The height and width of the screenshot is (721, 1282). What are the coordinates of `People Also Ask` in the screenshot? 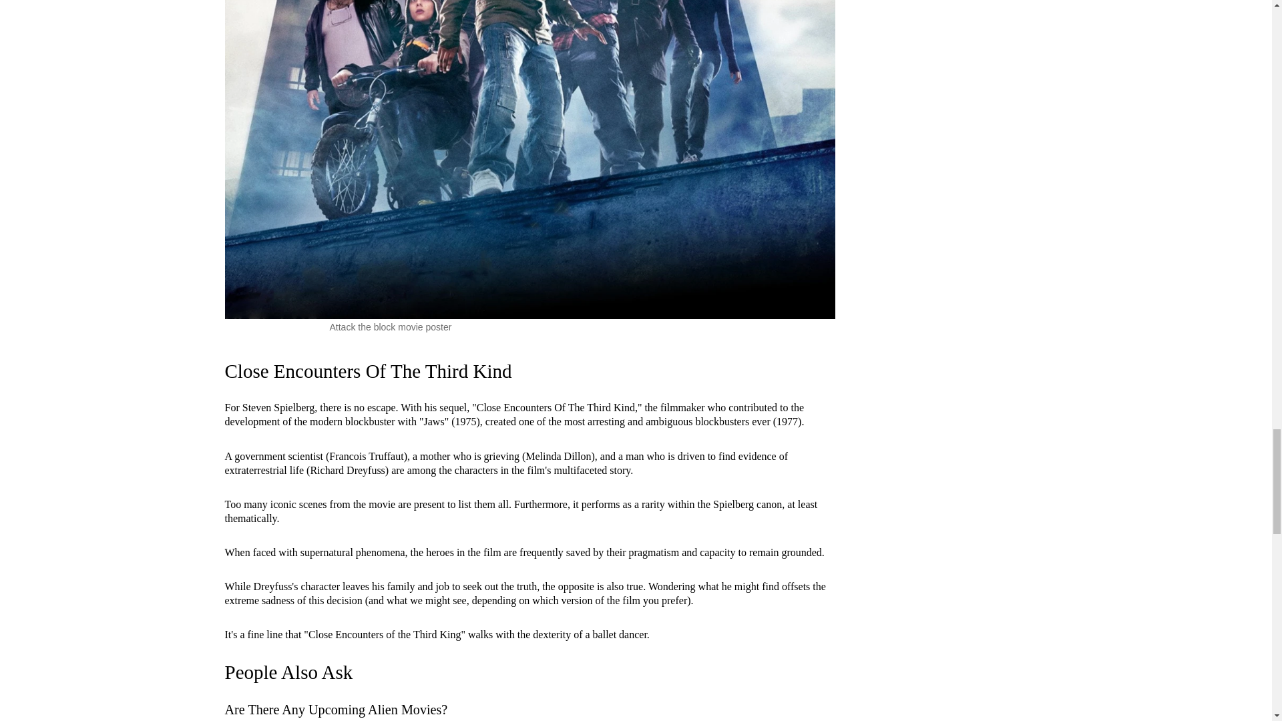 It's located at (288, 672).